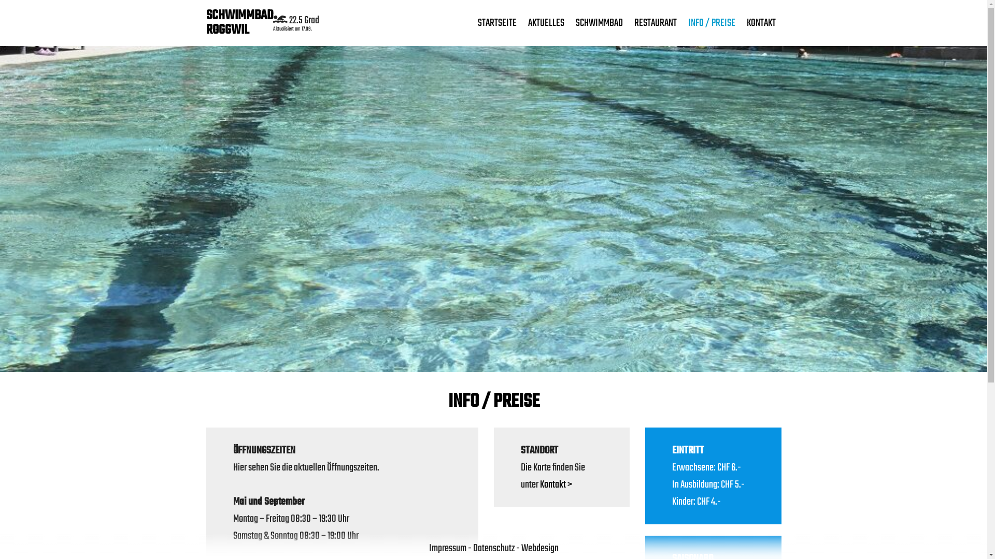 The height and width of the screenshot is (559, 995). Describe the element at coordinates (448, 549) in the screenshot. I see `Impressum` at that location.